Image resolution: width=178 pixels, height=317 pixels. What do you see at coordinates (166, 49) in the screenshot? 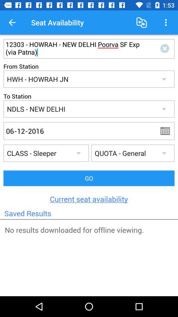
I see `click on the into icon` at bounding box center [166, 49].